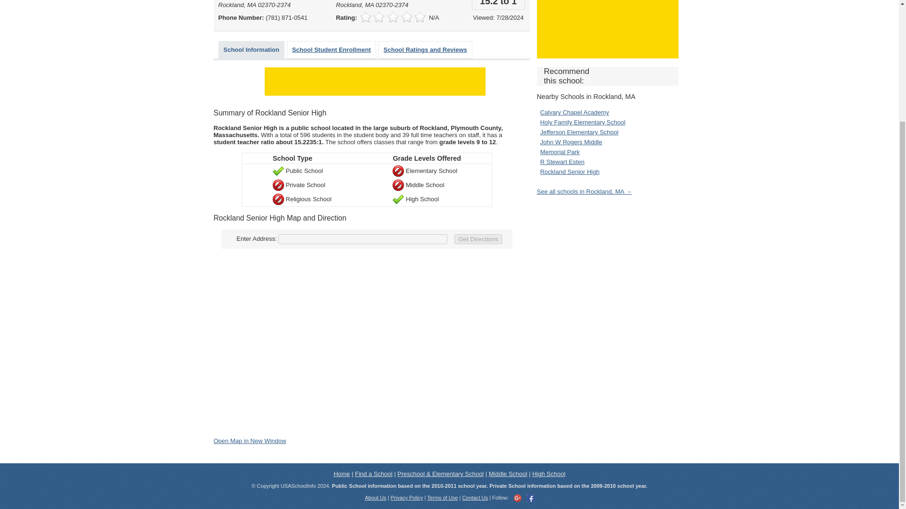 The height and width of the screenshot is (509, 906). I want to click on School Student Enrollment, so click(331, 50).